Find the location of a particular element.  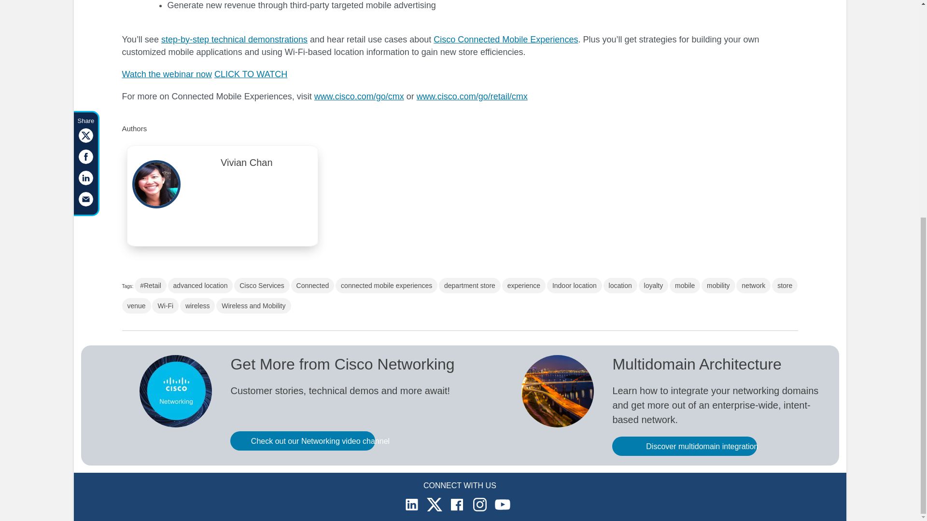

CLICK TO WATCH is located at coordinates (251, 74).